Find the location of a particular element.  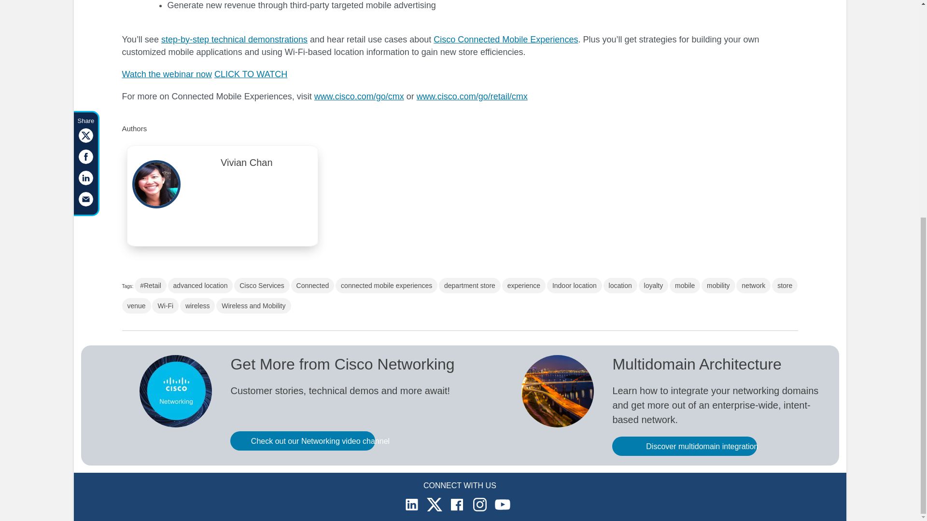

CLICK TO WATCH is located at coordinates (251, 74).